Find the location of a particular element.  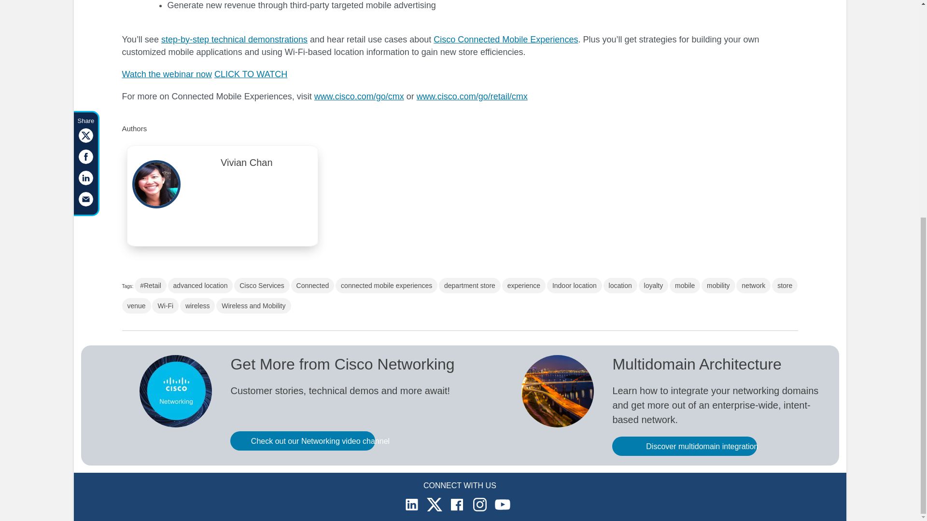

CLICK TO WATCH is located at coordinates (251, 74).